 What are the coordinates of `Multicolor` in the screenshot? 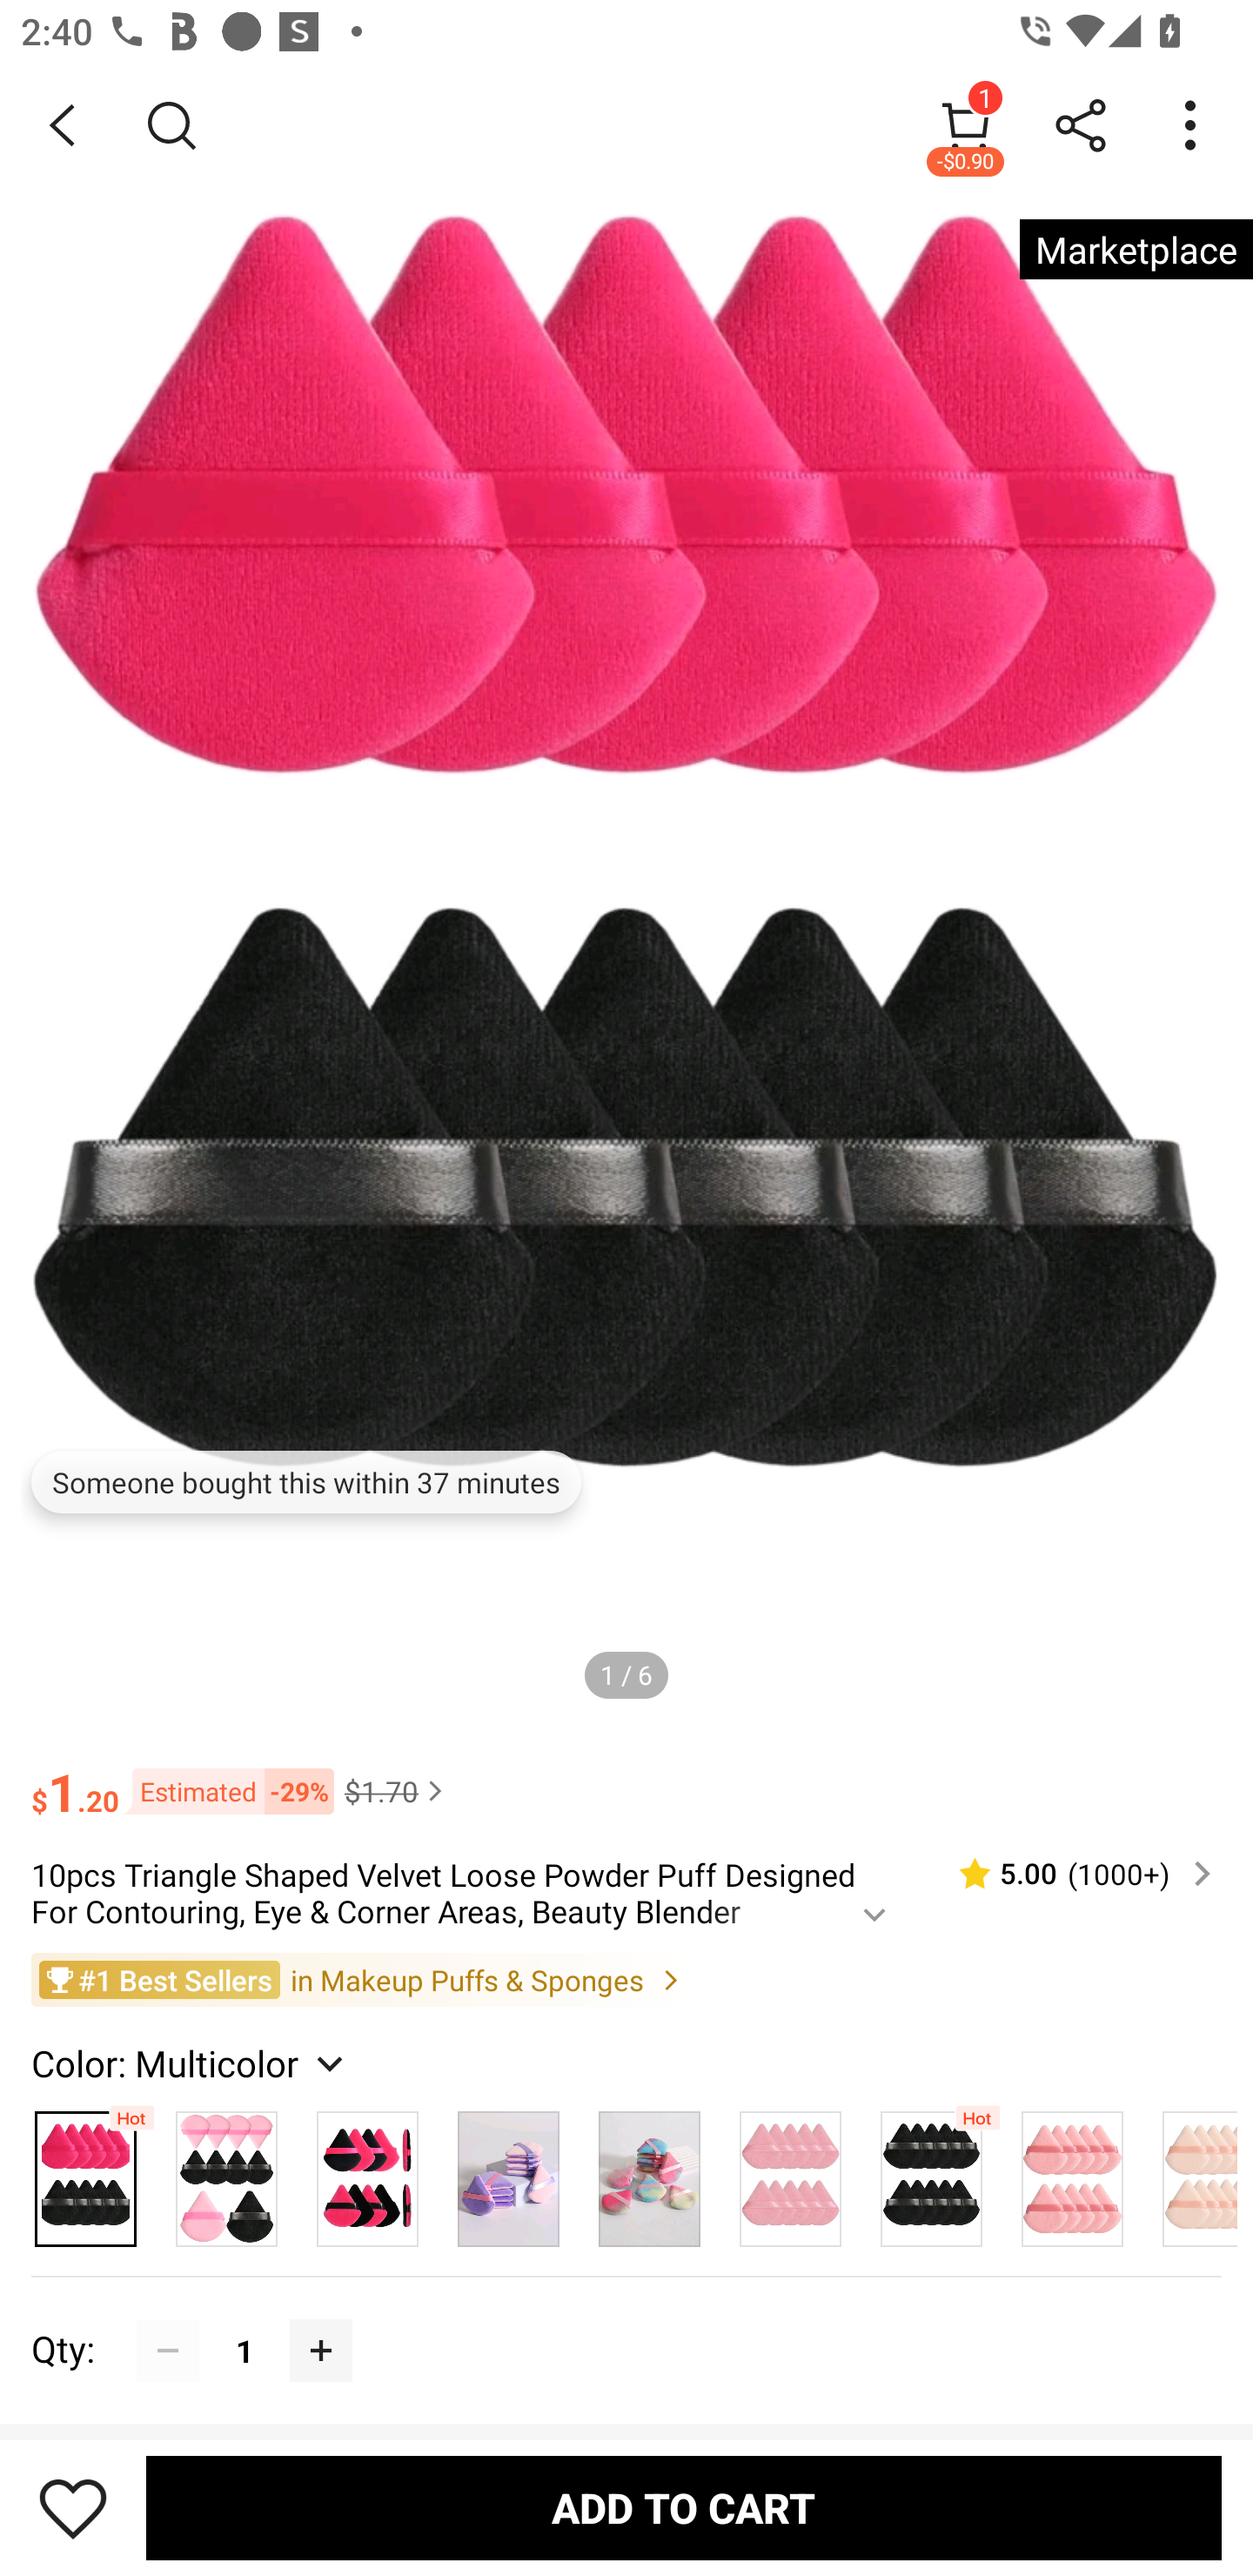 It's located at (508, 2170).